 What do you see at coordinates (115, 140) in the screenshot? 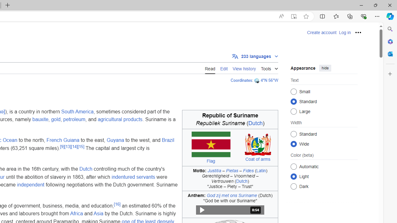
I see `Guyana` at bounding box center [115, 140].